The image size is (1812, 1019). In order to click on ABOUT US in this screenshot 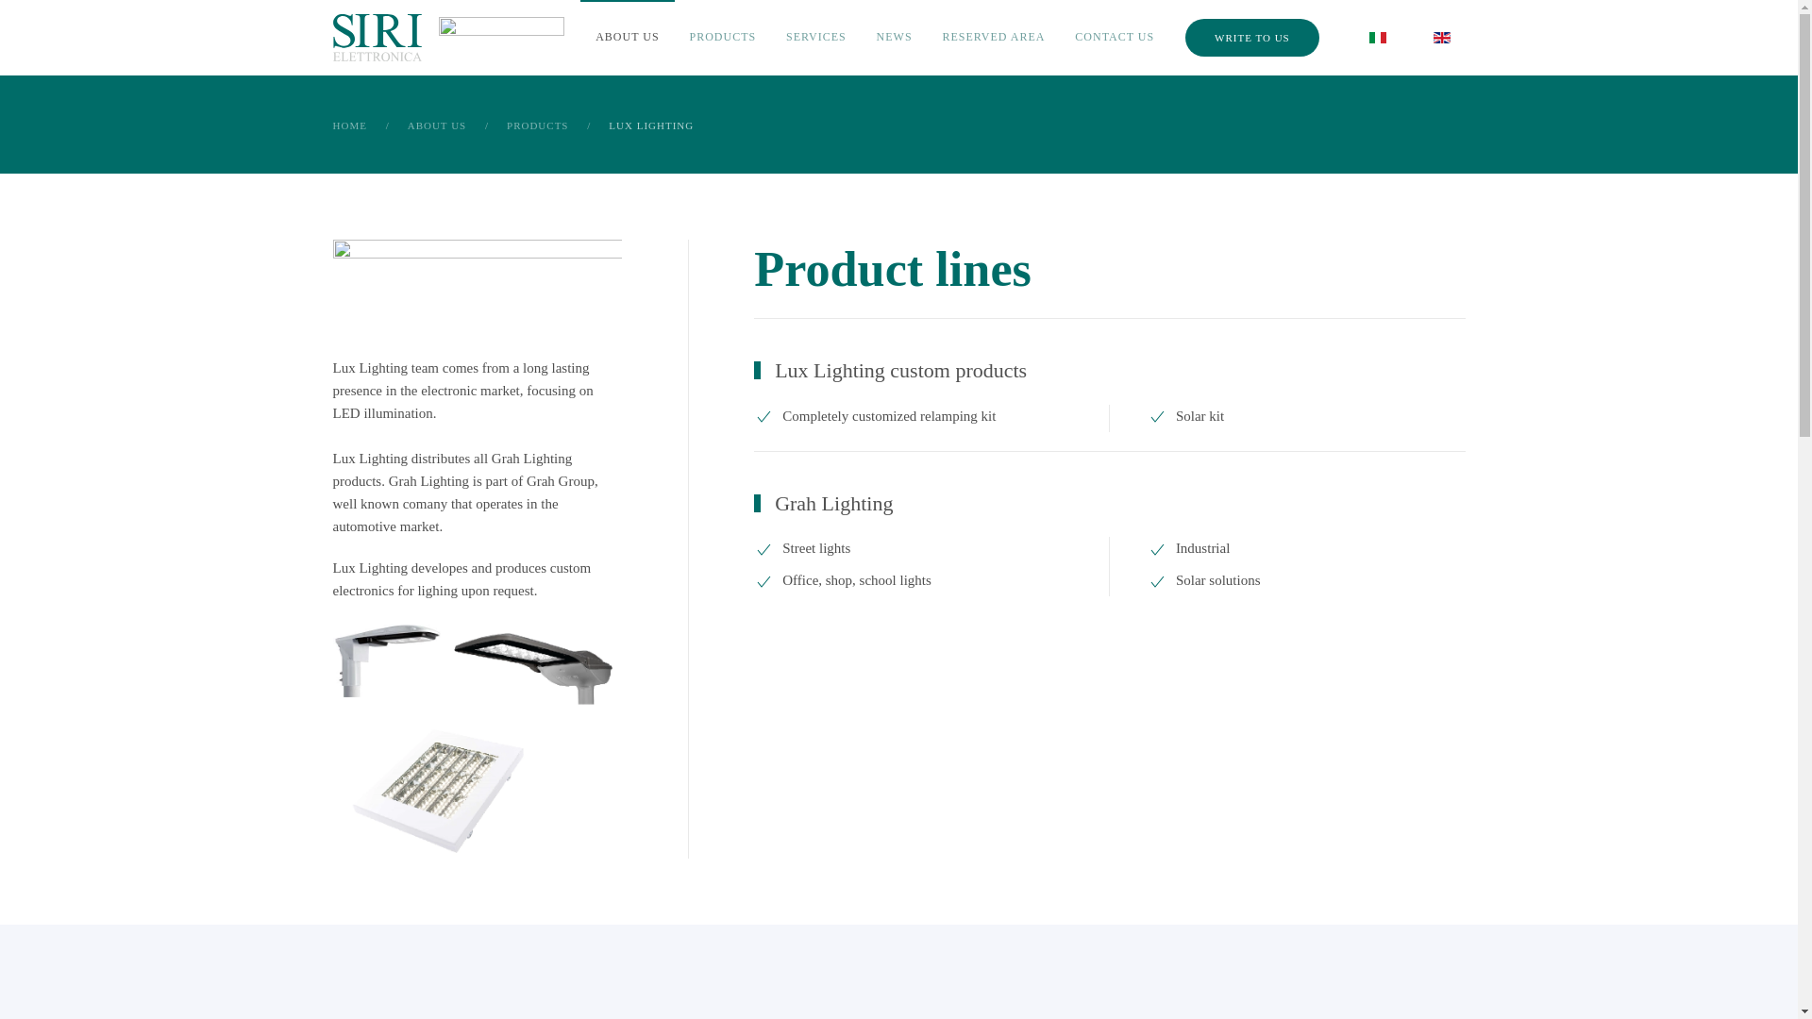, I will do `click(438, 125)`.